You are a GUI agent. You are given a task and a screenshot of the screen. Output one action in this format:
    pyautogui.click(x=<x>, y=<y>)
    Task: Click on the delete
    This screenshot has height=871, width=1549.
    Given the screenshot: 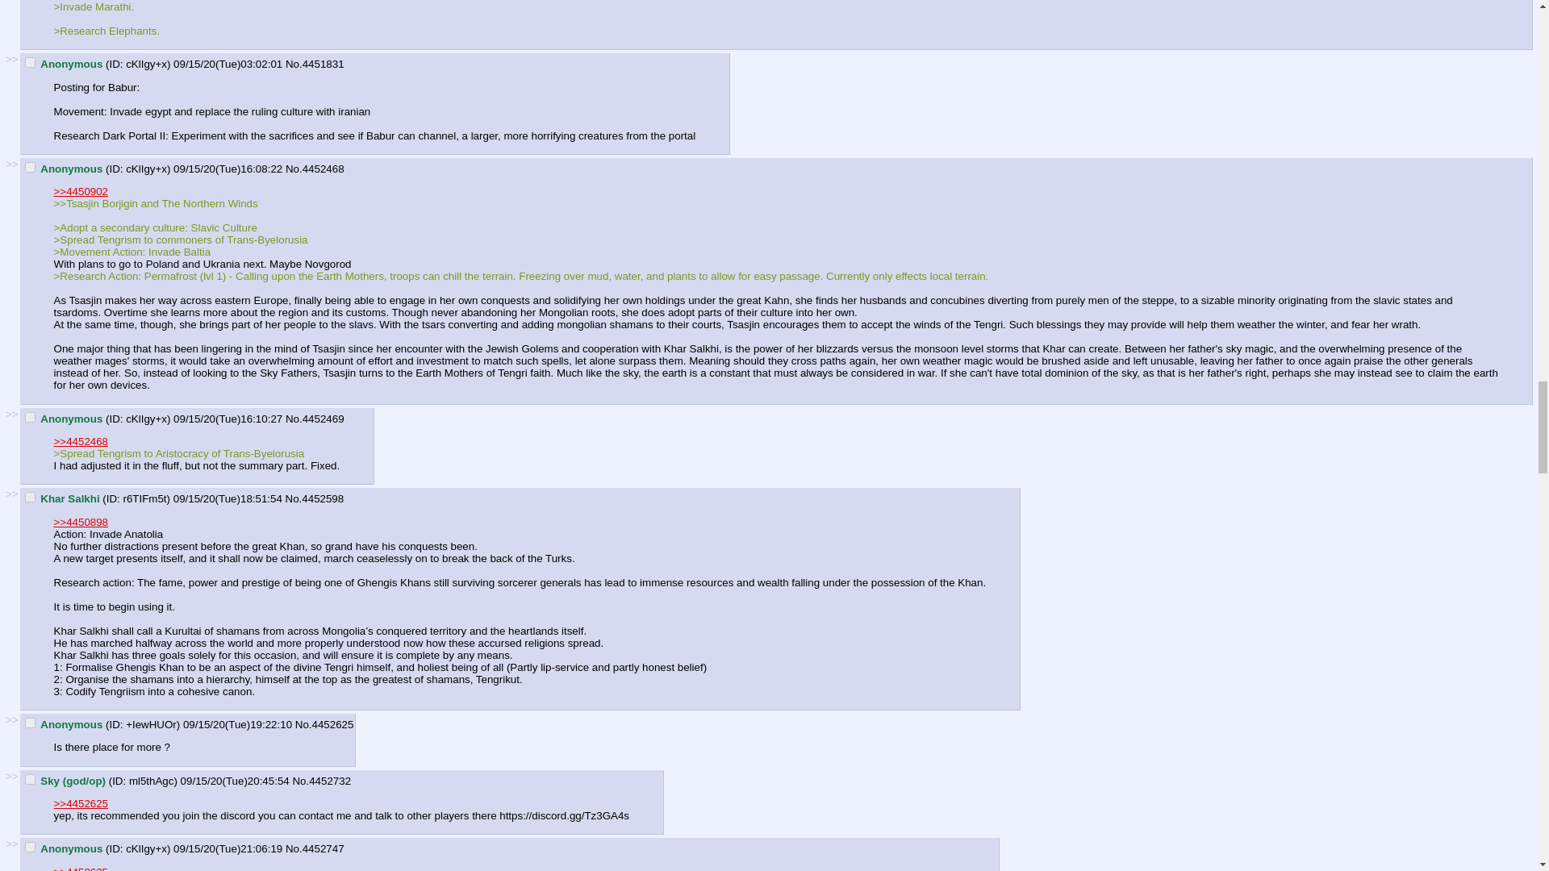 What is the action you would take?
    pyautogui.click(x=30, y=416)
    